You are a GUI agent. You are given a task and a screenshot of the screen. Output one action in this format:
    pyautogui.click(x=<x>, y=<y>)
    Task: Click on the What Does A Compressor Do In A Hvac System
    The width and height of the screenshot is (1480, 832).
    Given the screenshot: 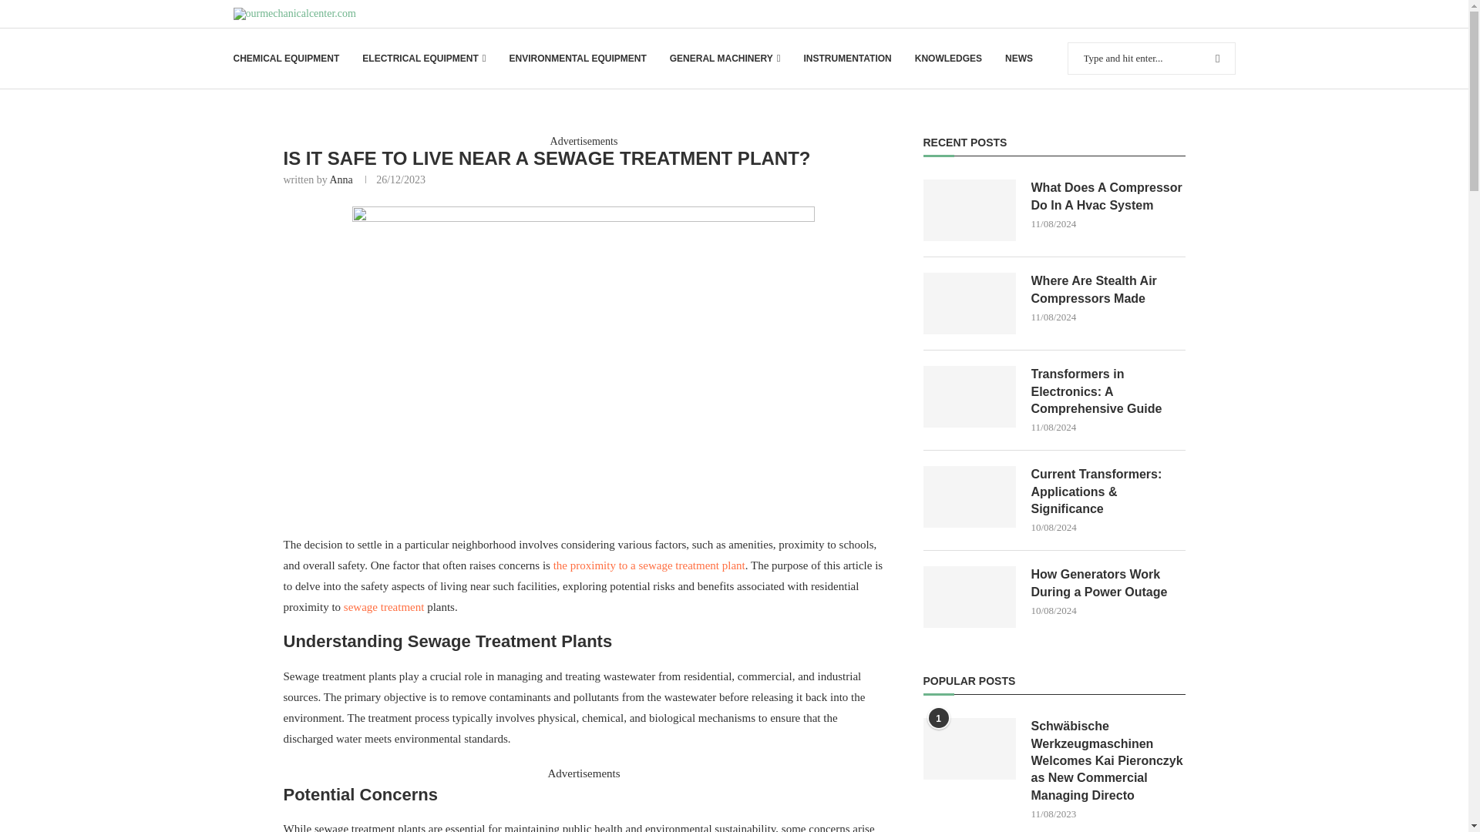 What is the action you would take?
    pyautogui.click(x=970, y=210)
    